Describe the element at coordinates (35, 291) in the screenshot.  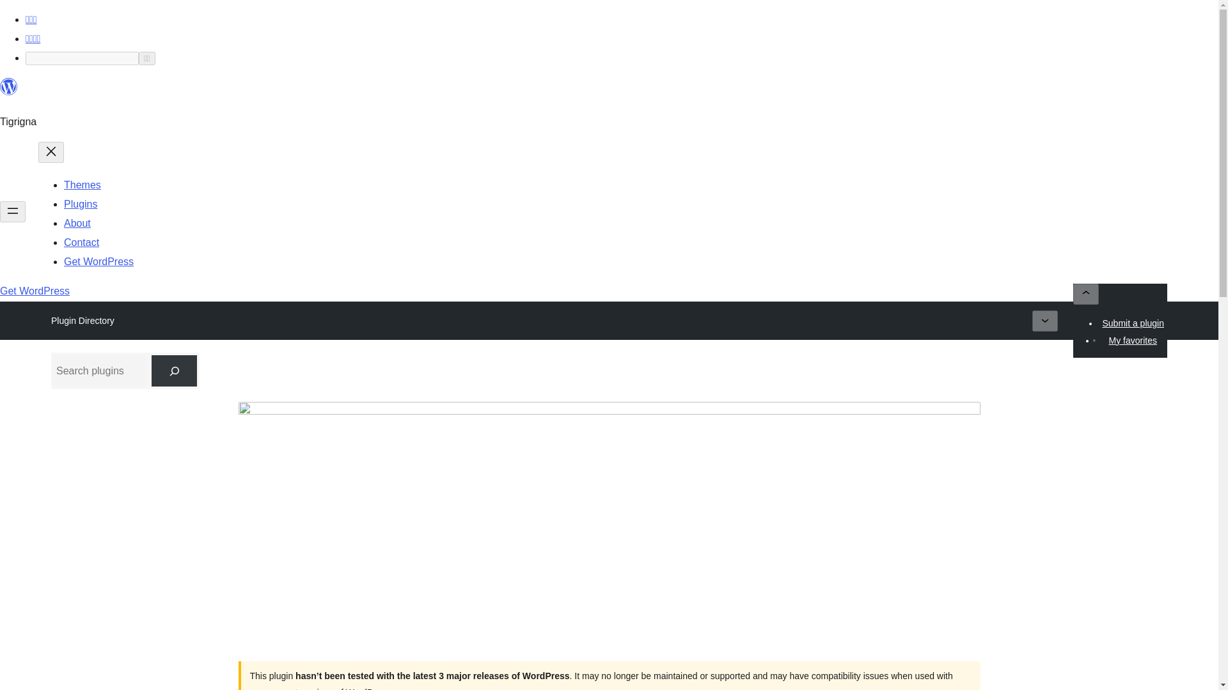
I see `Get WordPress` at that location.